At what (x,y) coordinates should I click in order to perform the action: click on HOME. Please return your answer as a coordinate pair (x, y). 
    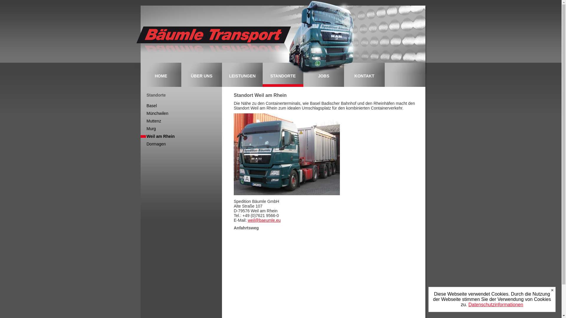
    Looking at the image, I should click on (161, 80).